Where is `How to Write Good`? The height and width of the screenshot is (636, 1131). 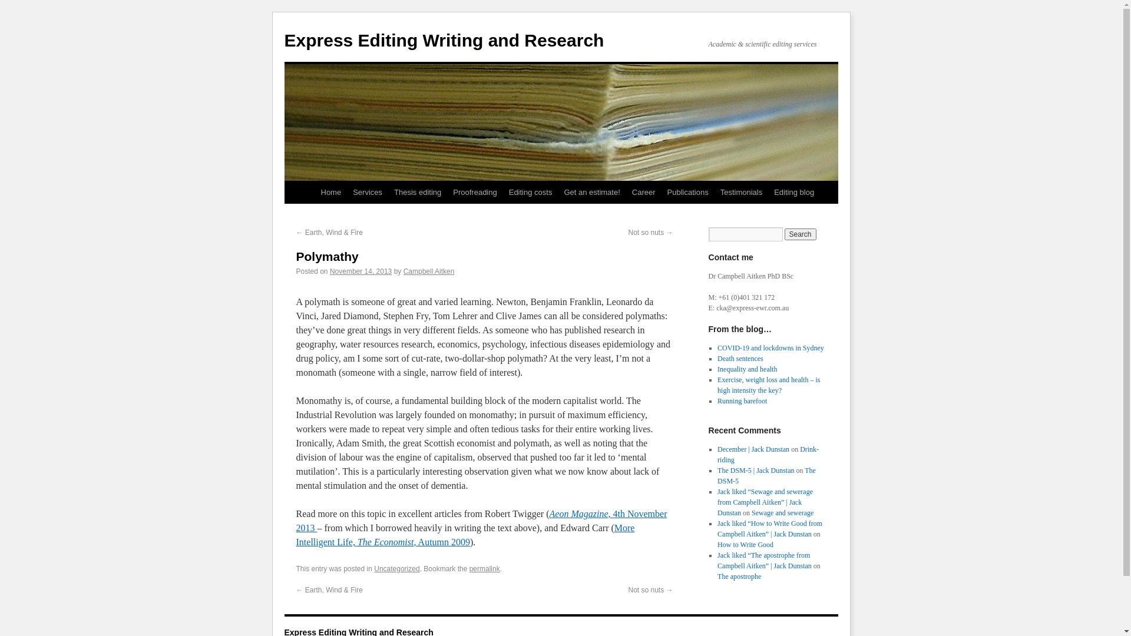 How to Write Good is located at coordinates (746, 545).